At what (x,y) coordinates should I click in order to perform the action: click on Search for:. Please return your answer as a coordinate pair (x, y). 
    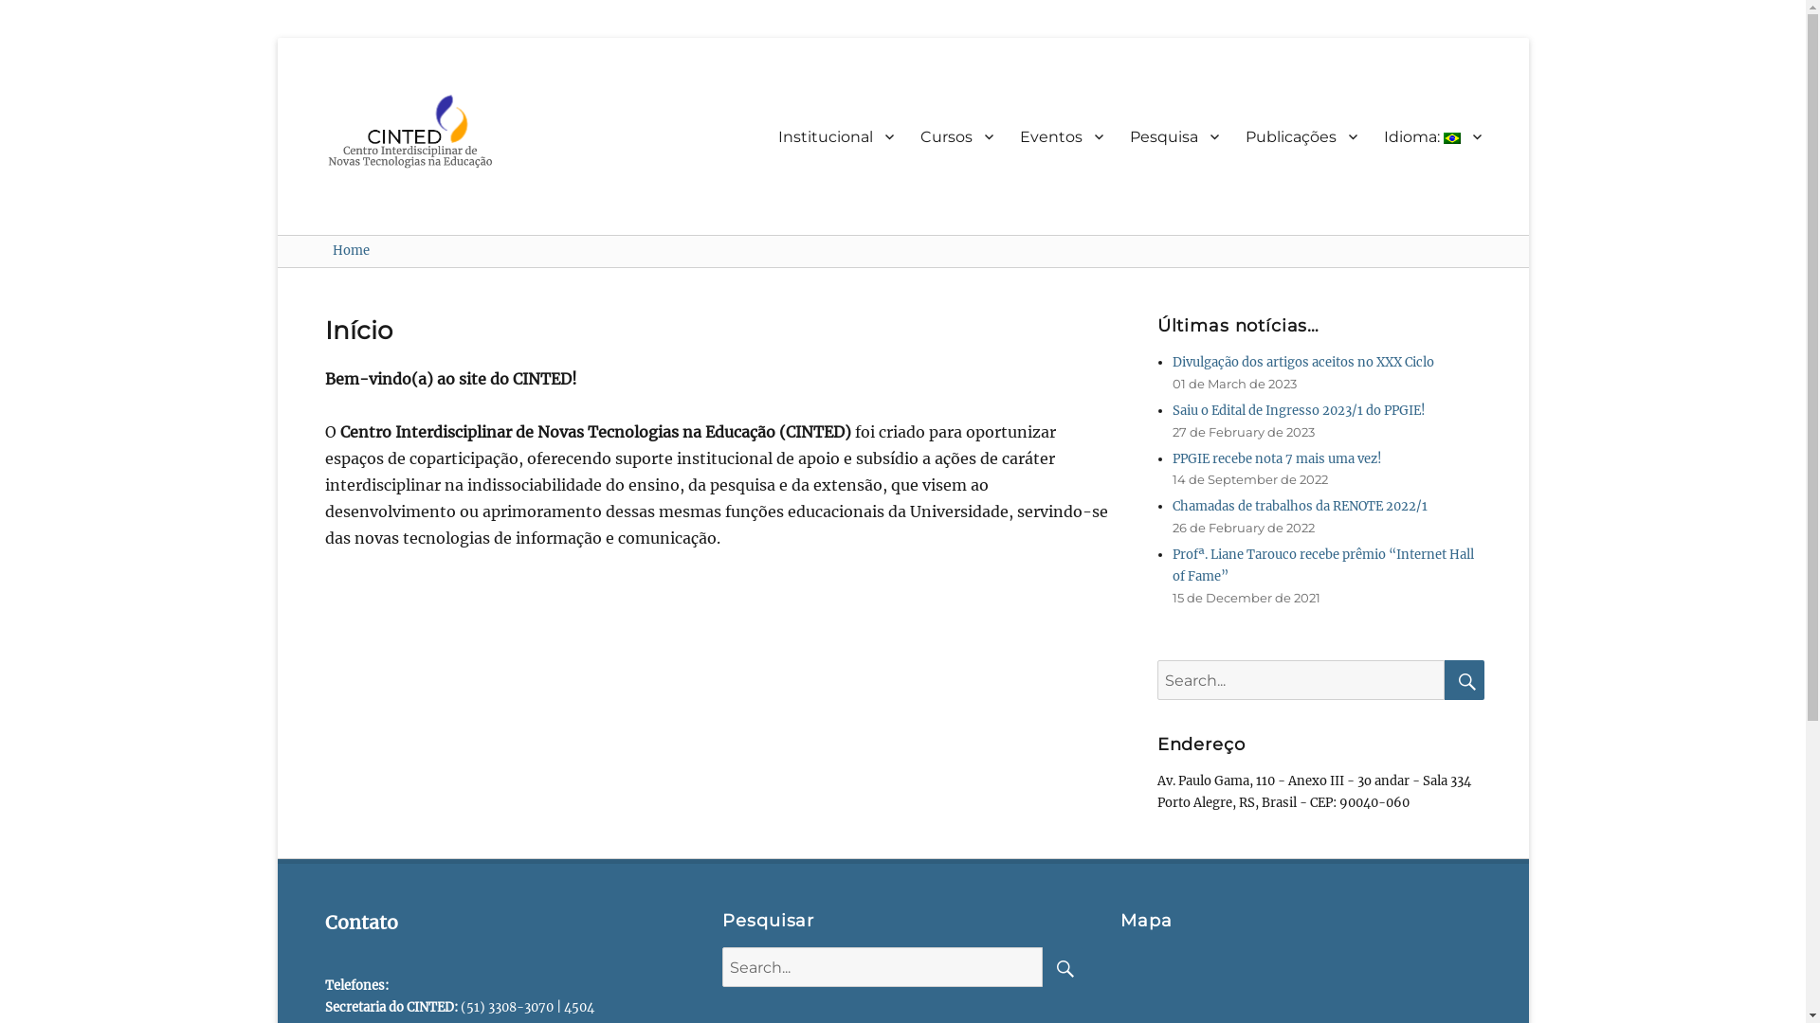
    Looking at the image, I should click on (1301, 680).